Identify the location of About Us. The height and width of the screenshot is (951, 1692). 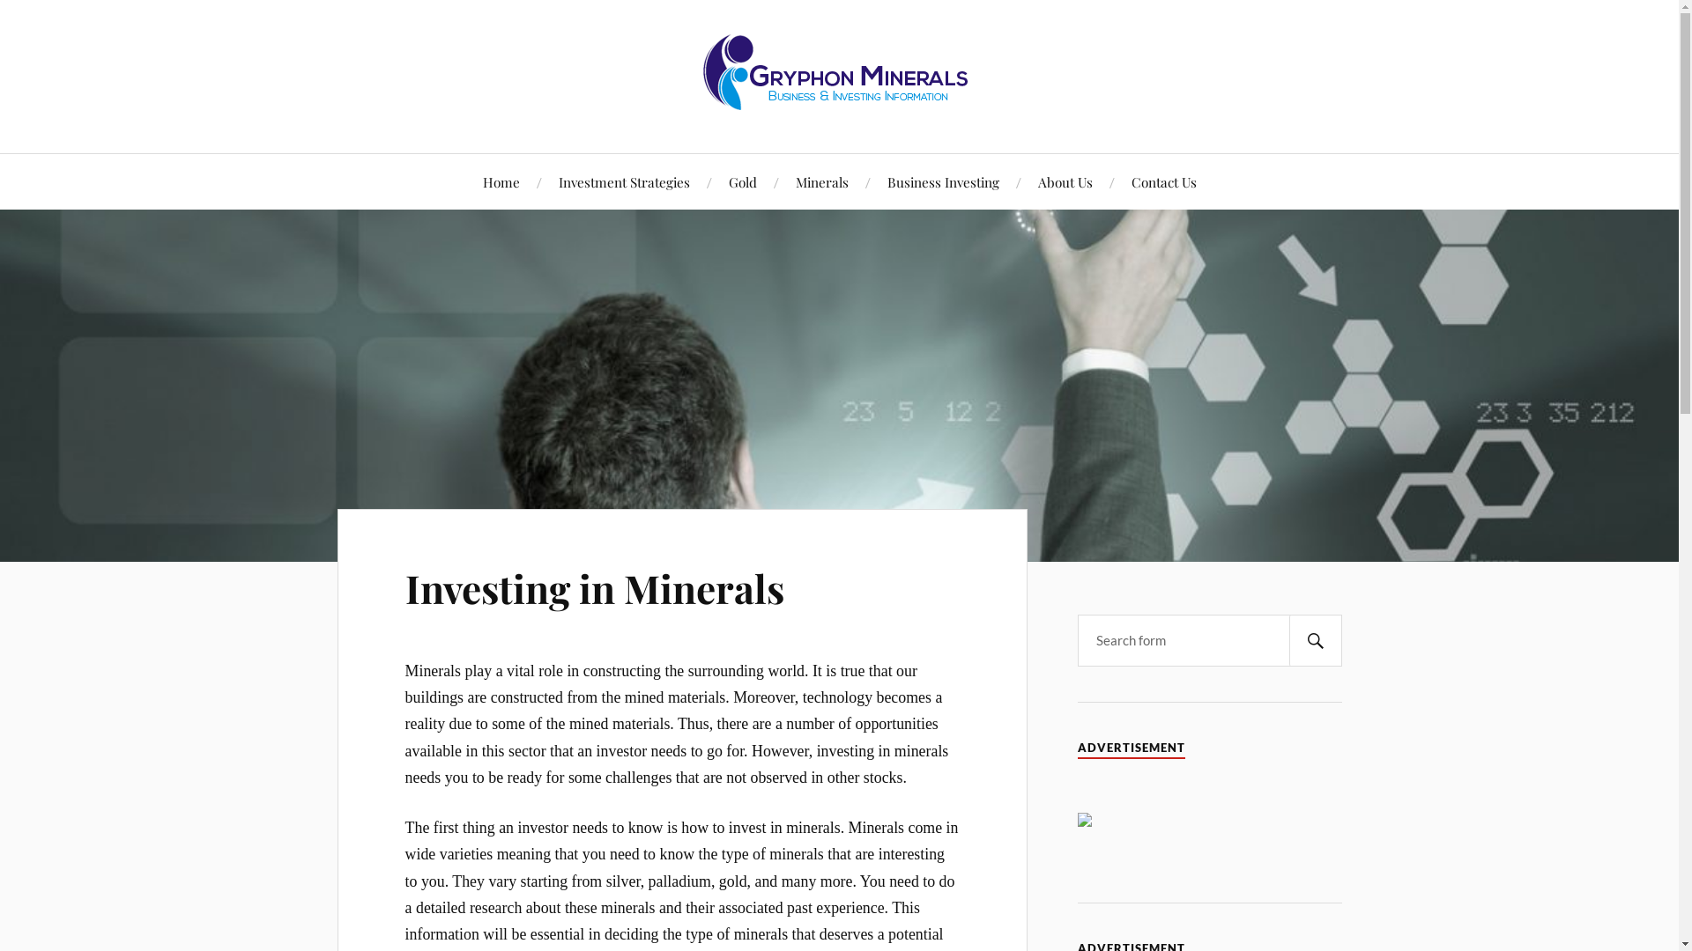
(1065, 181).